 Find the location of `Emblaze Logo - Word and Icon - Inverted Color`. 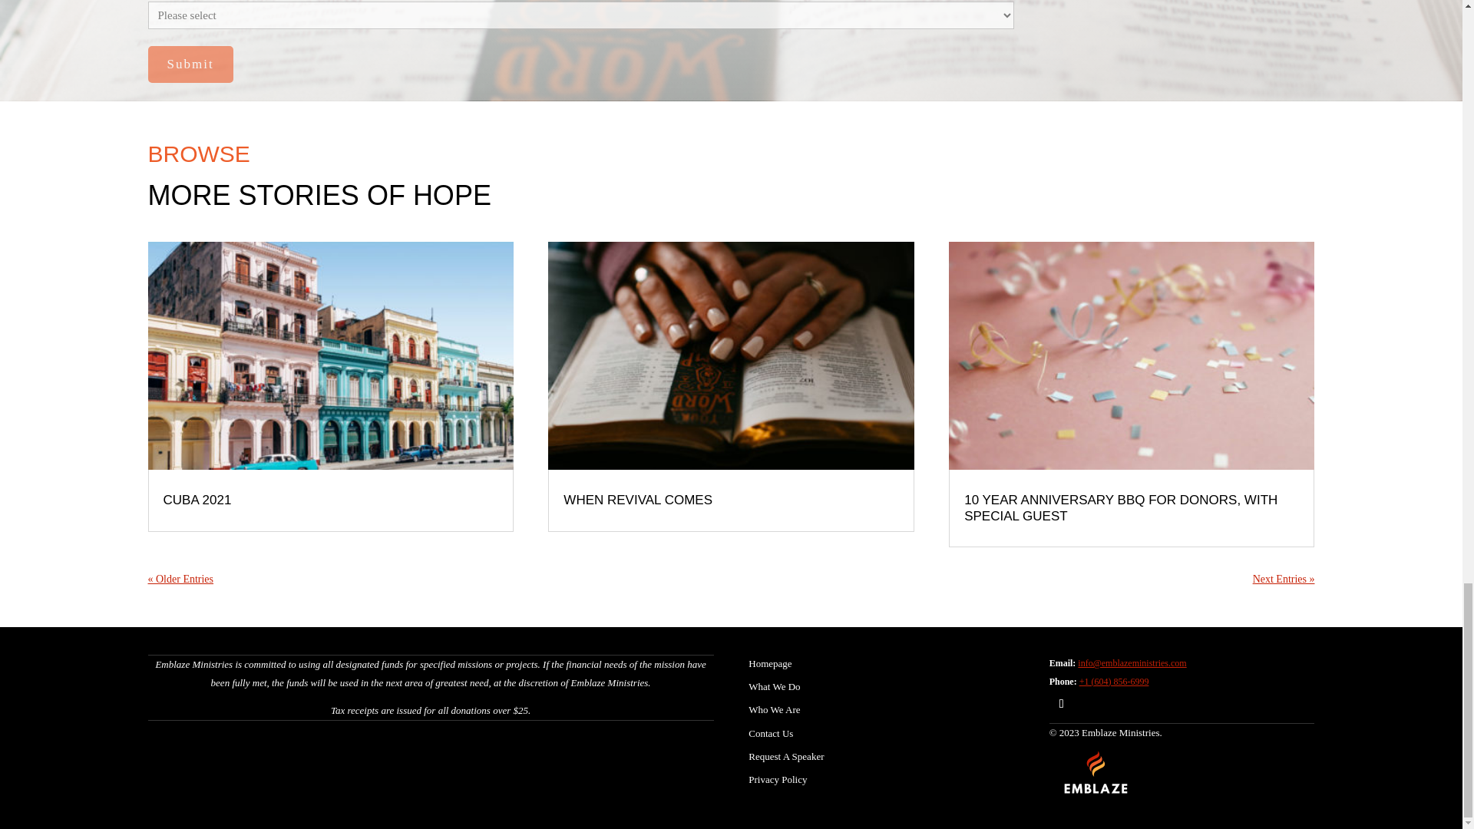

Emblaze Logo - Word and Icon - Inverted Color is located at coordinates (1096, 771).